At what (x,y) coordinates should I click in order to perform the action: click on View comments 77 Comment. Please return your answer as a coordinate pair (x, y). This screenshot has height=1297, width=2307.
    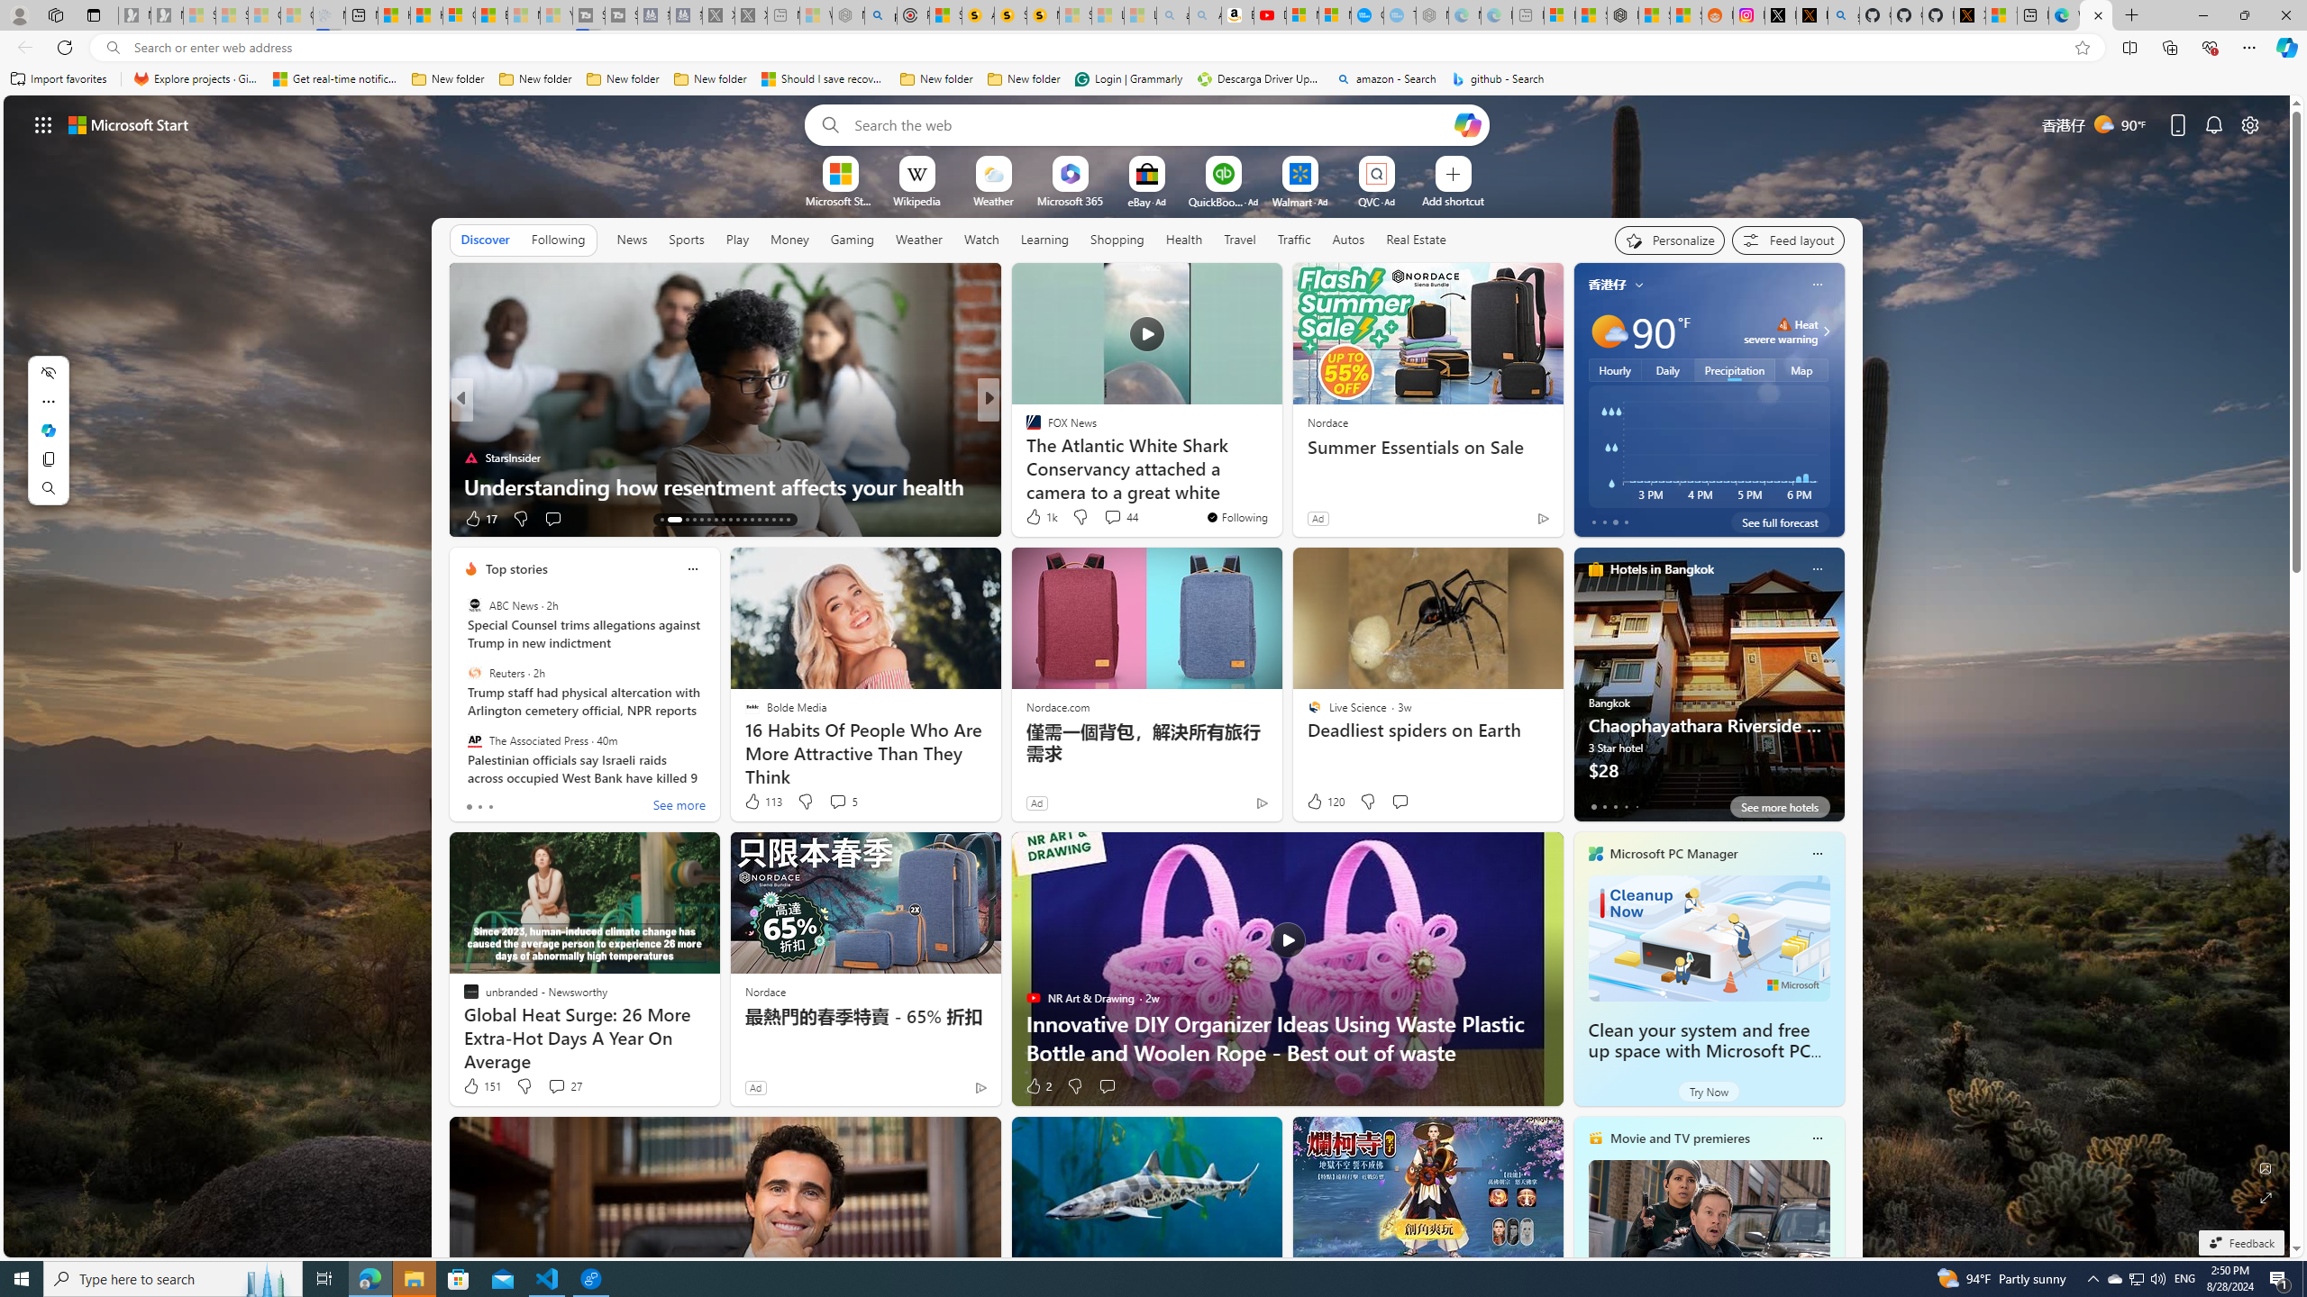
    Looking at the image, I should click on (1121, 519).